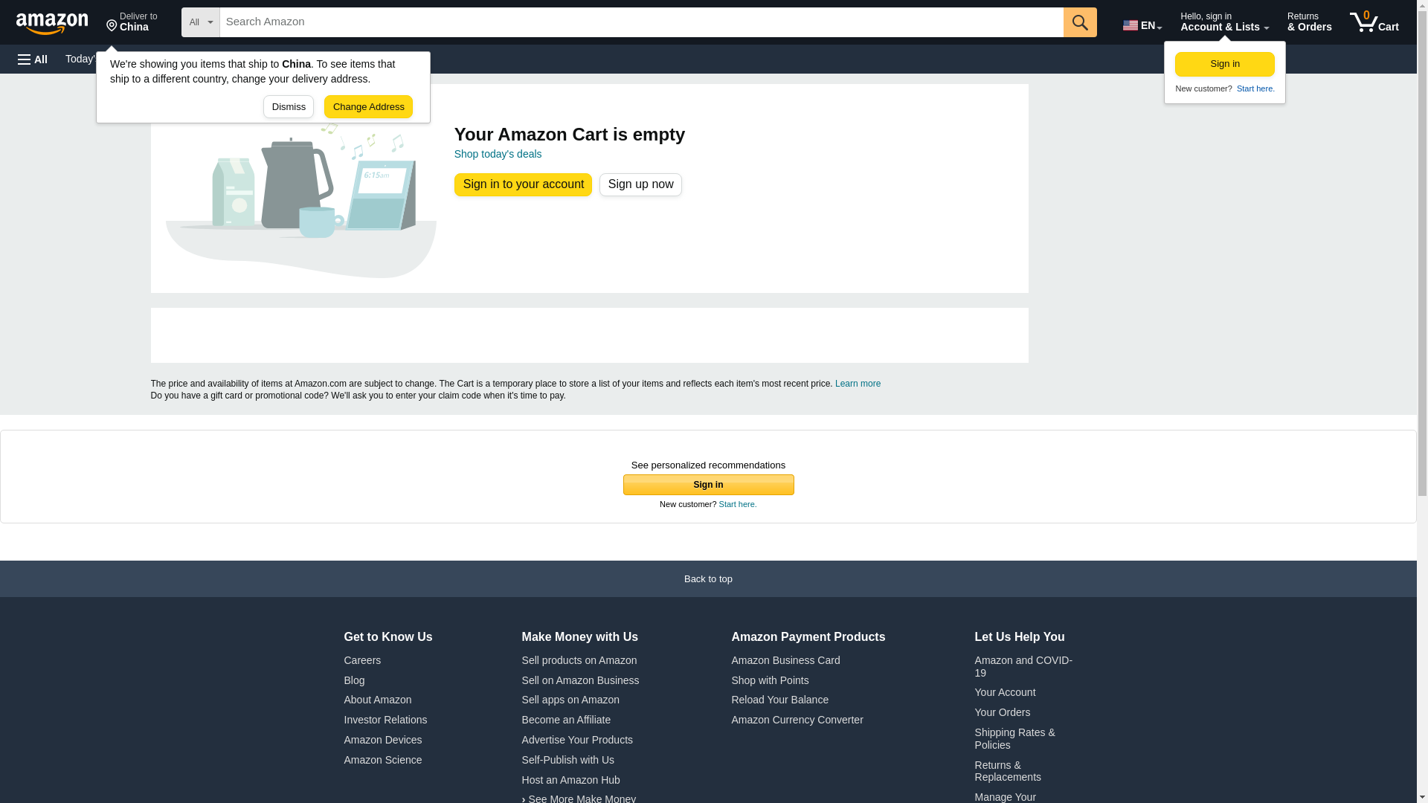 The image size is (1428, 803). What do you see at coordinates (498, 153) in the screenshot?
I see `Shop today's deals` at bounding box center [498, 153].